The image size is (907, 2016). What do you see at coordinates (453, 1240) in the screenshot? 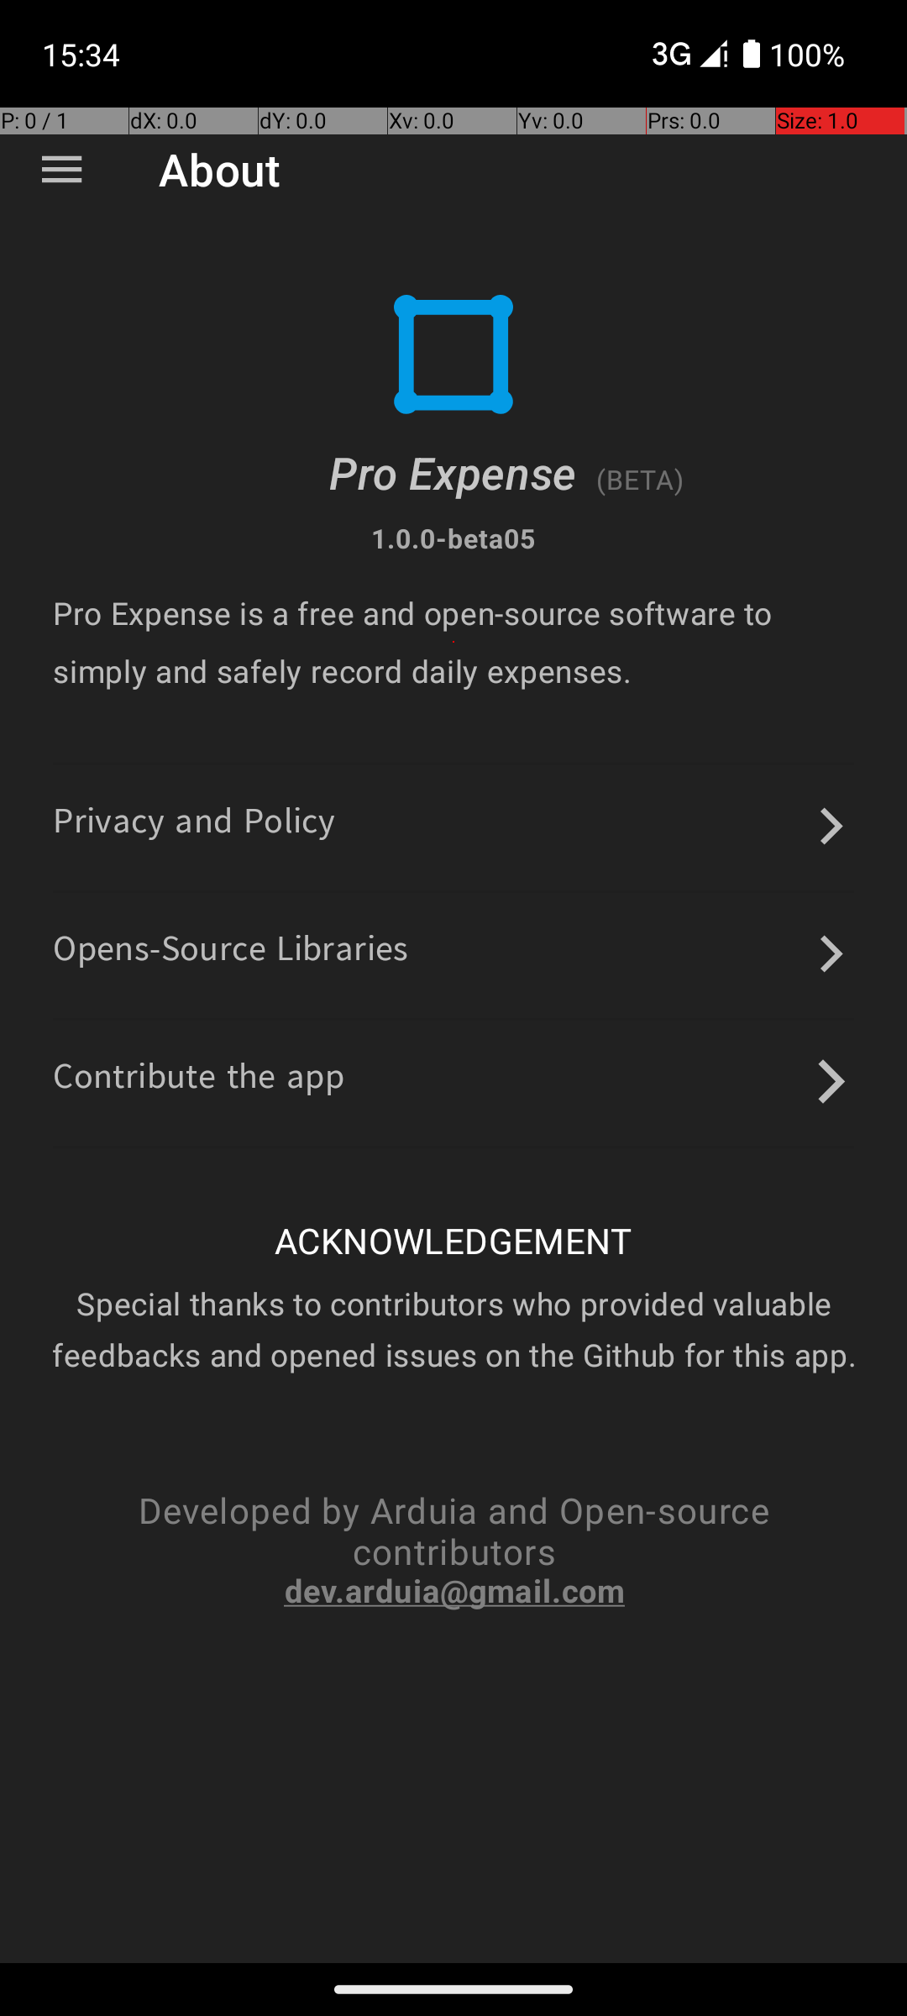
I see `ACKNOWLEDGEMENT` at bounding box center [453, 1240].